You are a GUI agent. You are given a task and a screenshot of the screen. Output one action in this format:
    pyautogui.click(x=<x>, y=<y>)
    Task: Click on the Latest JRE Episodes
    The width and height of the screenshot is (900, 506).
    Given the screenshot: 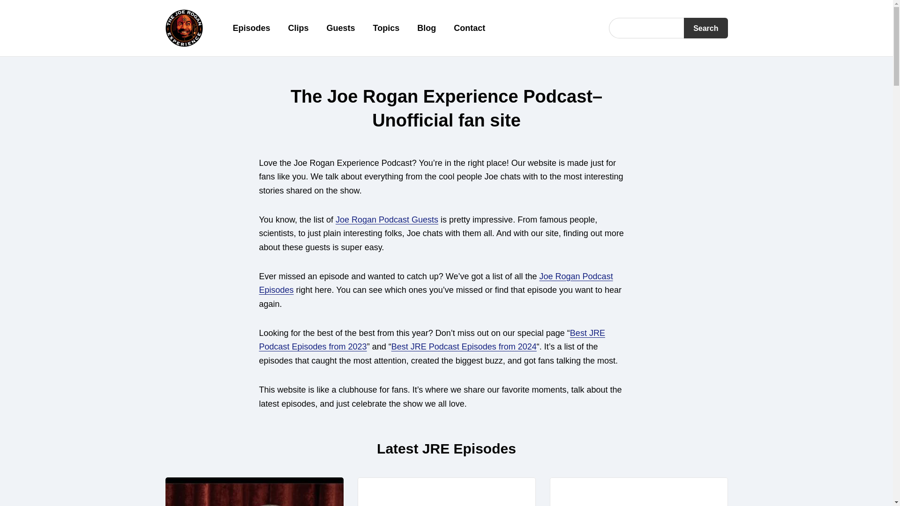 What is the action you would take?
    pyautogui.click(x=446, y=448)
    